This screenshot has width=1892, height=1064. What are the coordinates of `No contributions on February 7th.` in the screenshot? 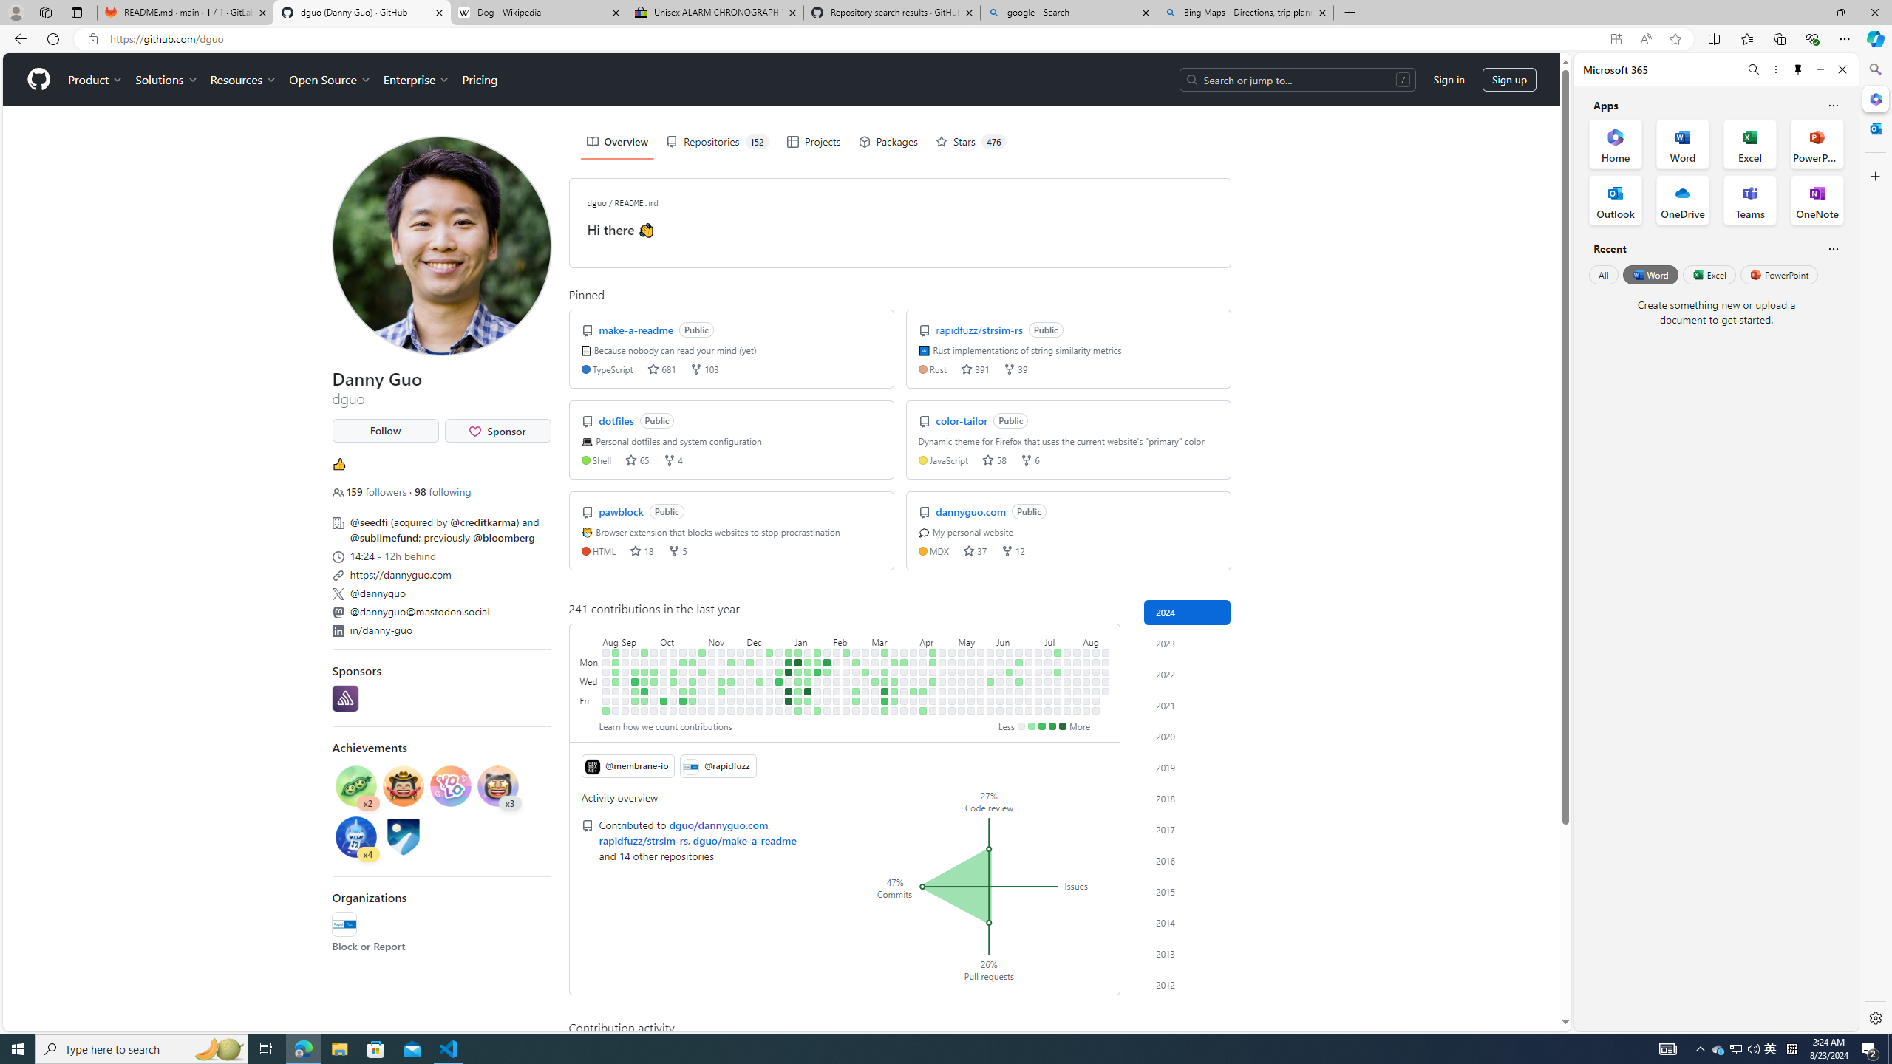 It's located at (837, 681).